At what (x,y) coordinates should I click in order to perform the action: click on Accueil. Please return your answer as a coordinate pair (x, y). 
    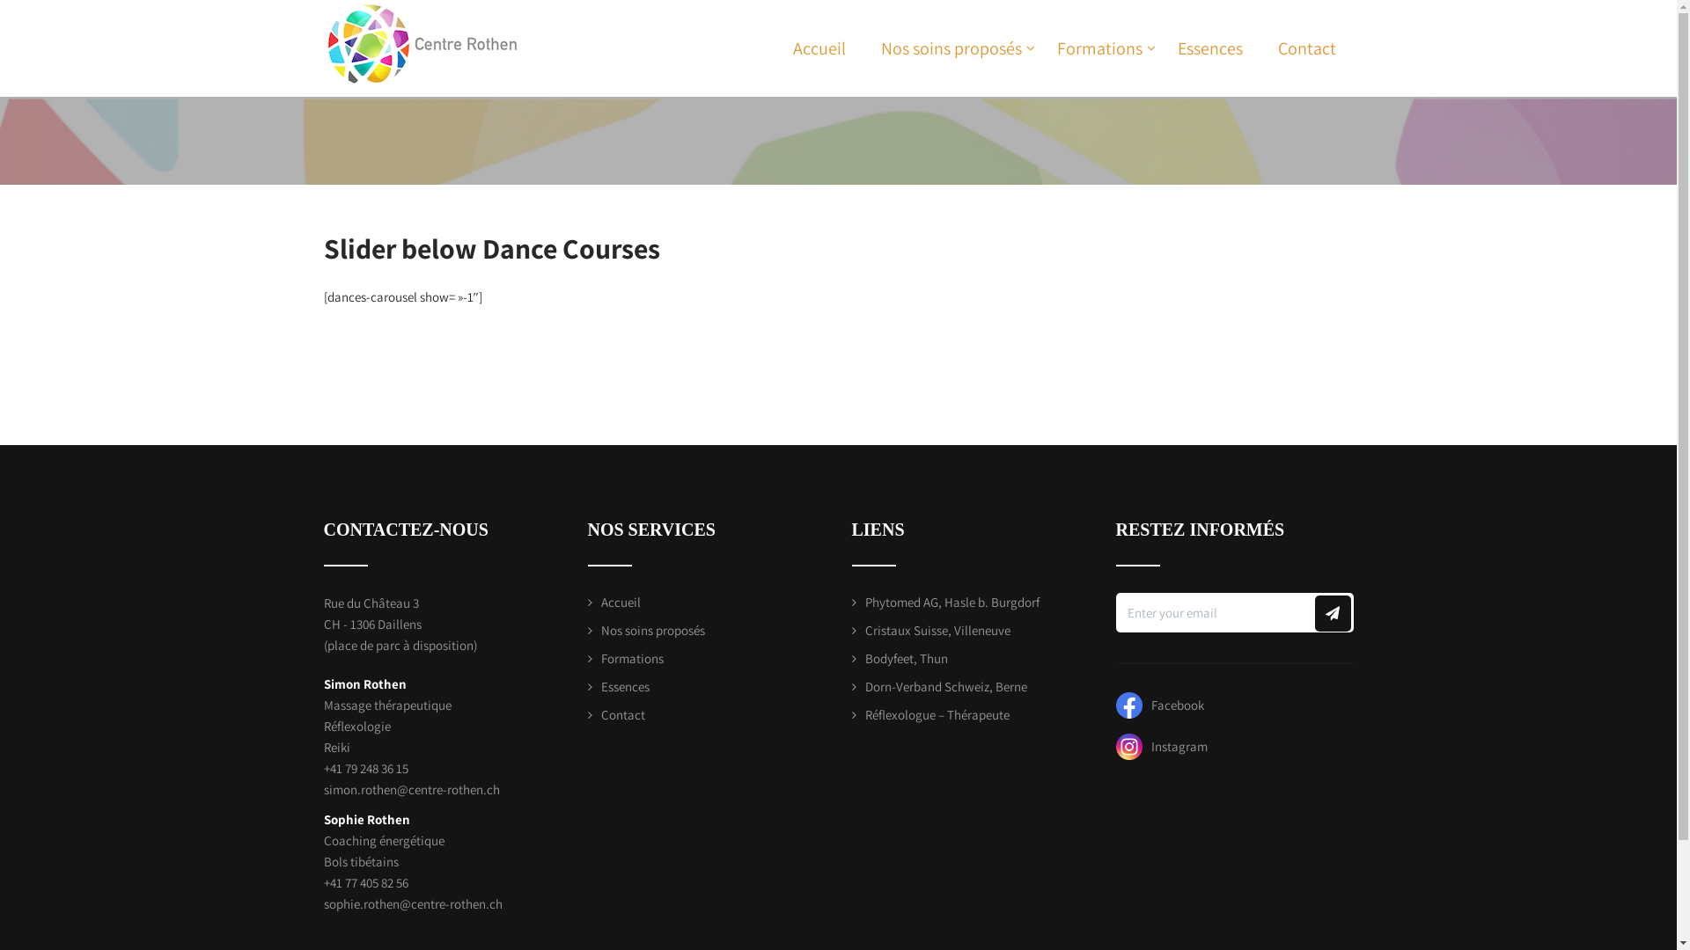
    Looking at the image, I should click on (614, 602).